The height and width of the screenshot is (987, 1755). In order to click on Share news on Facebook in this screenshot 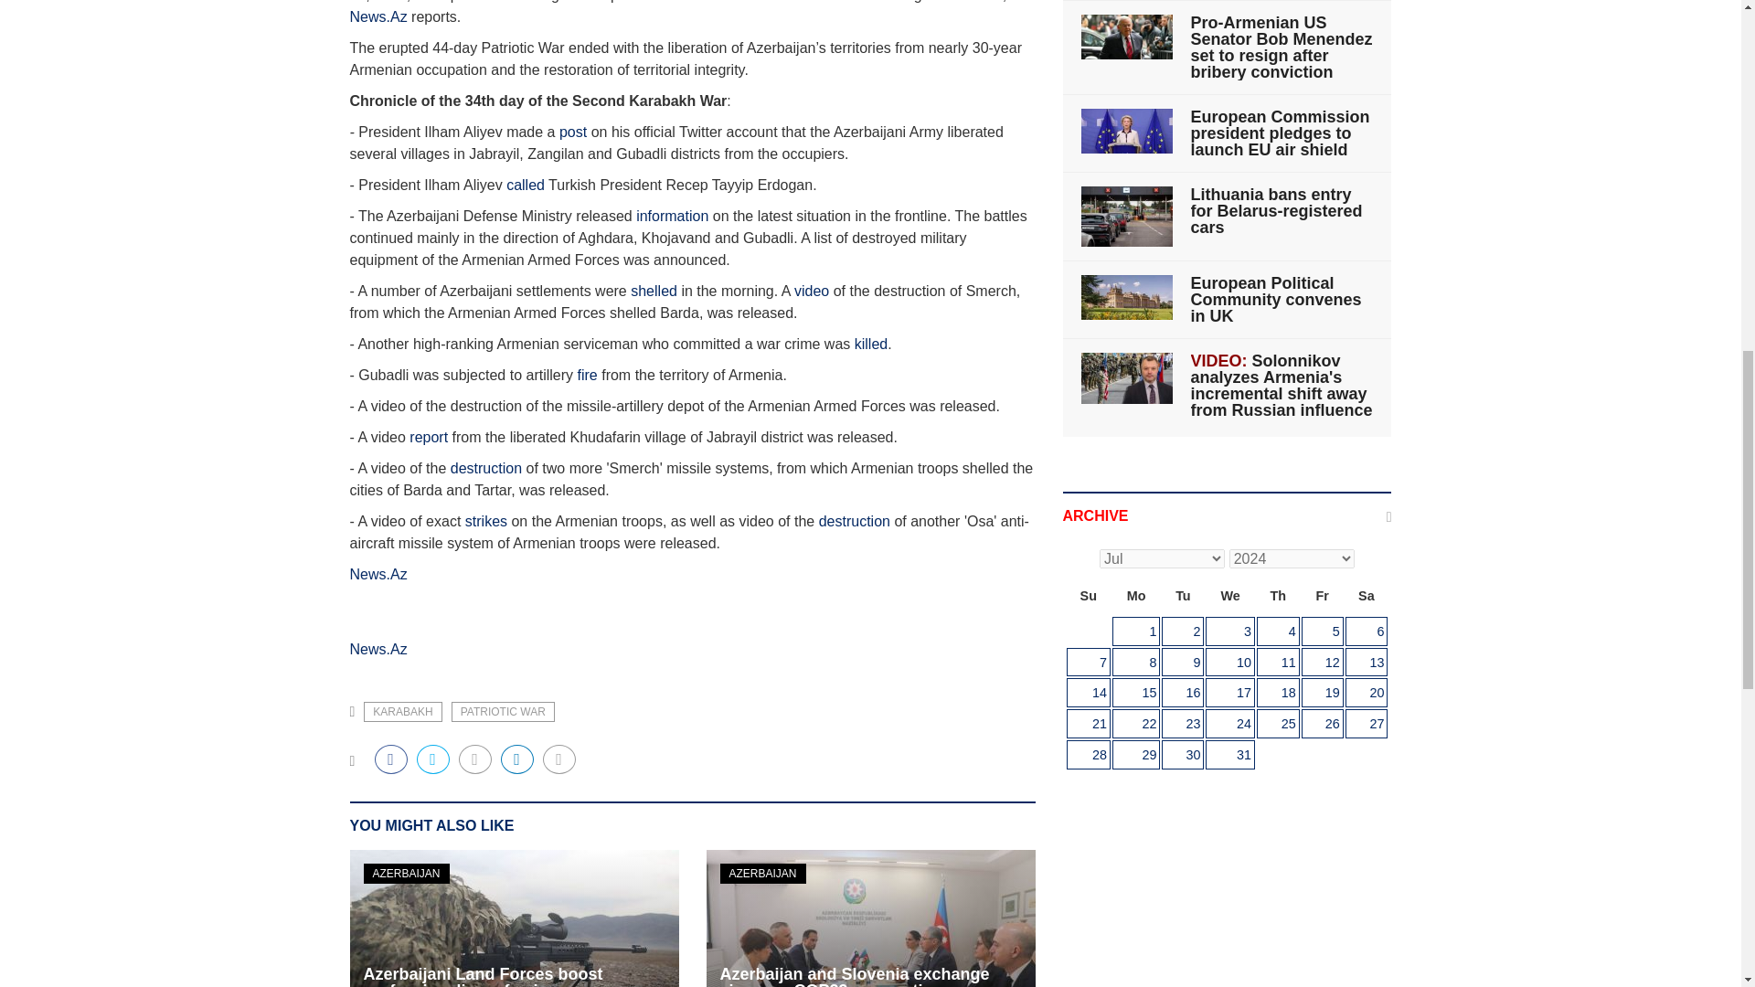, I will do `click(391, 759)`.